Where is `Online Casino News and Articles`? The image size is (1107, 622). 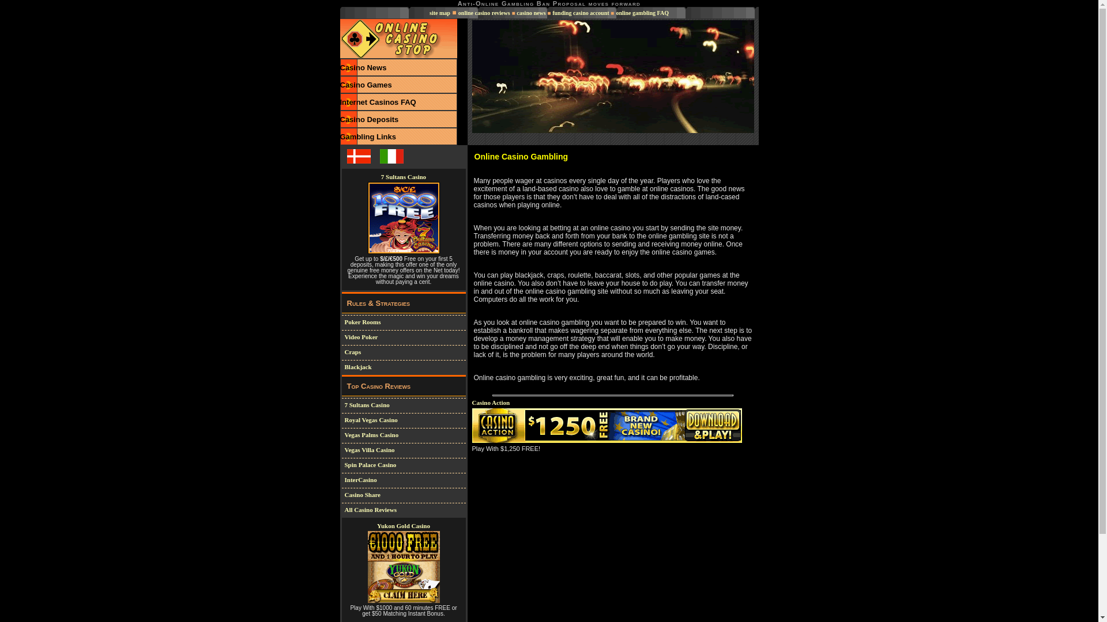 Online Casino News and Articles is located at coordinates (363, 68).